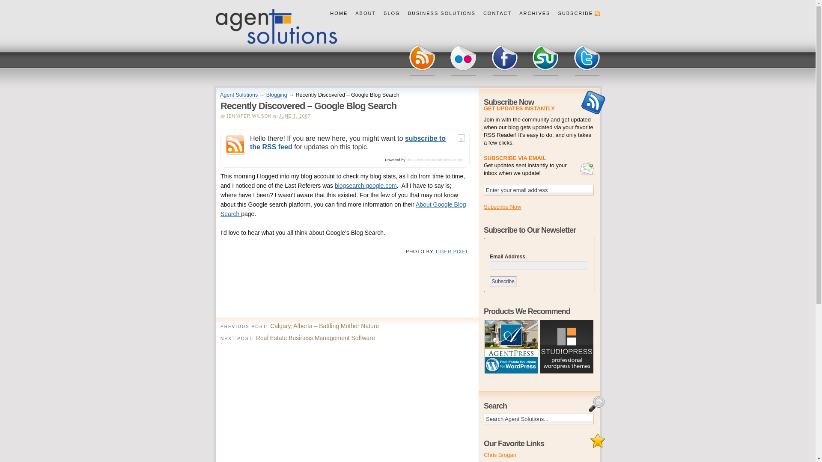 Image resolution: width=822 pixels, height=462 pixels. Describe the element at coordinates (366, 186) in the screenshot. I see `blogsearch.google.com` at that location.